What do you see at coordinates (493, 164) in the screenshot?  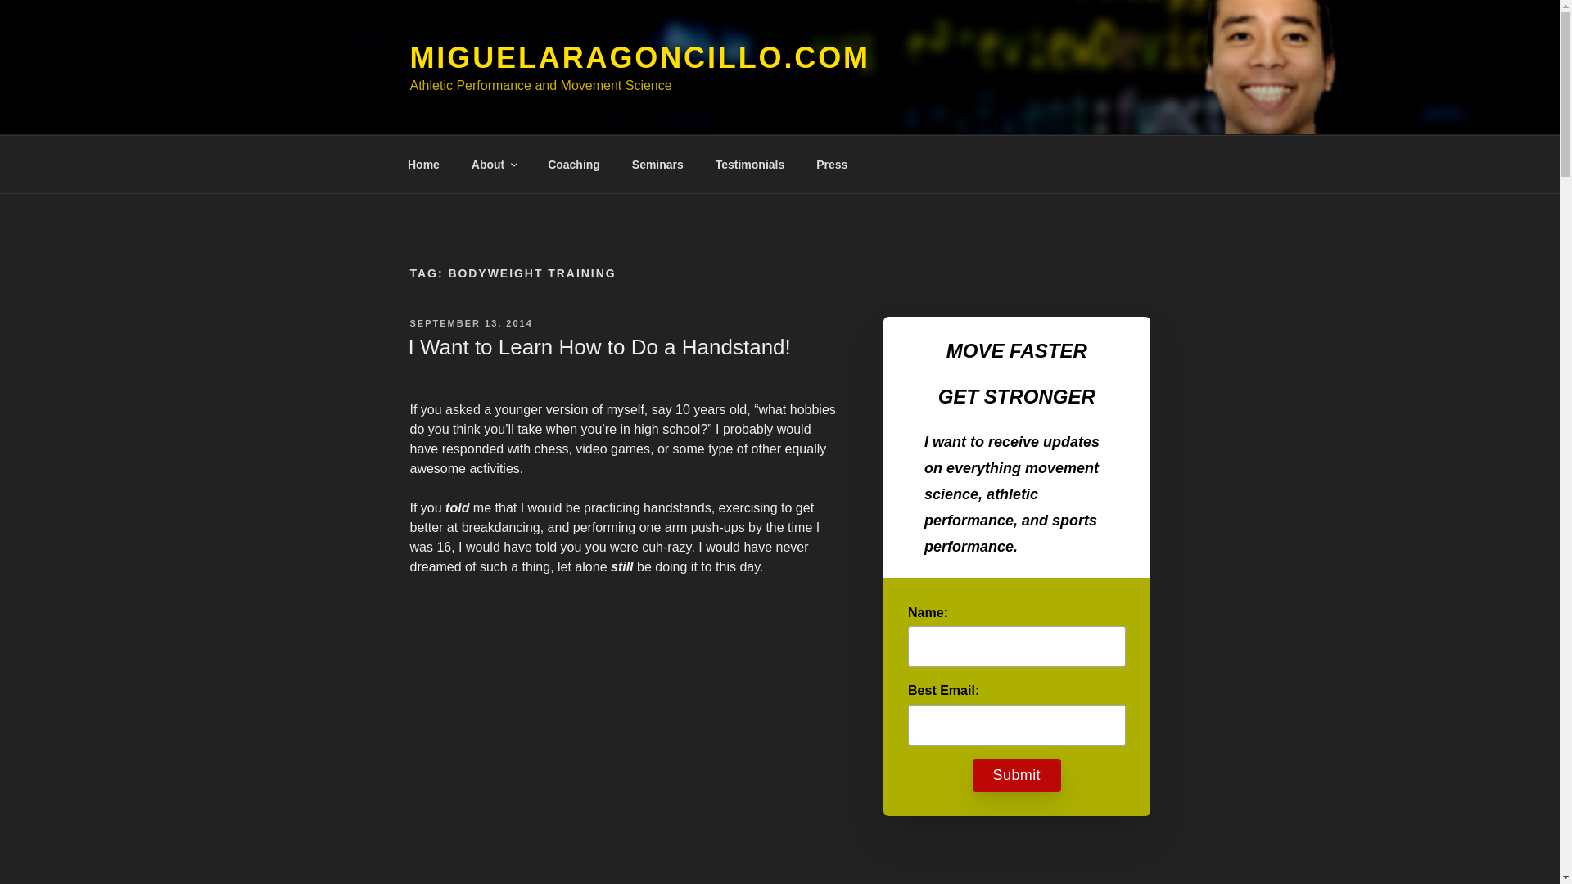 I see `About` at bounding box center [493, 164].